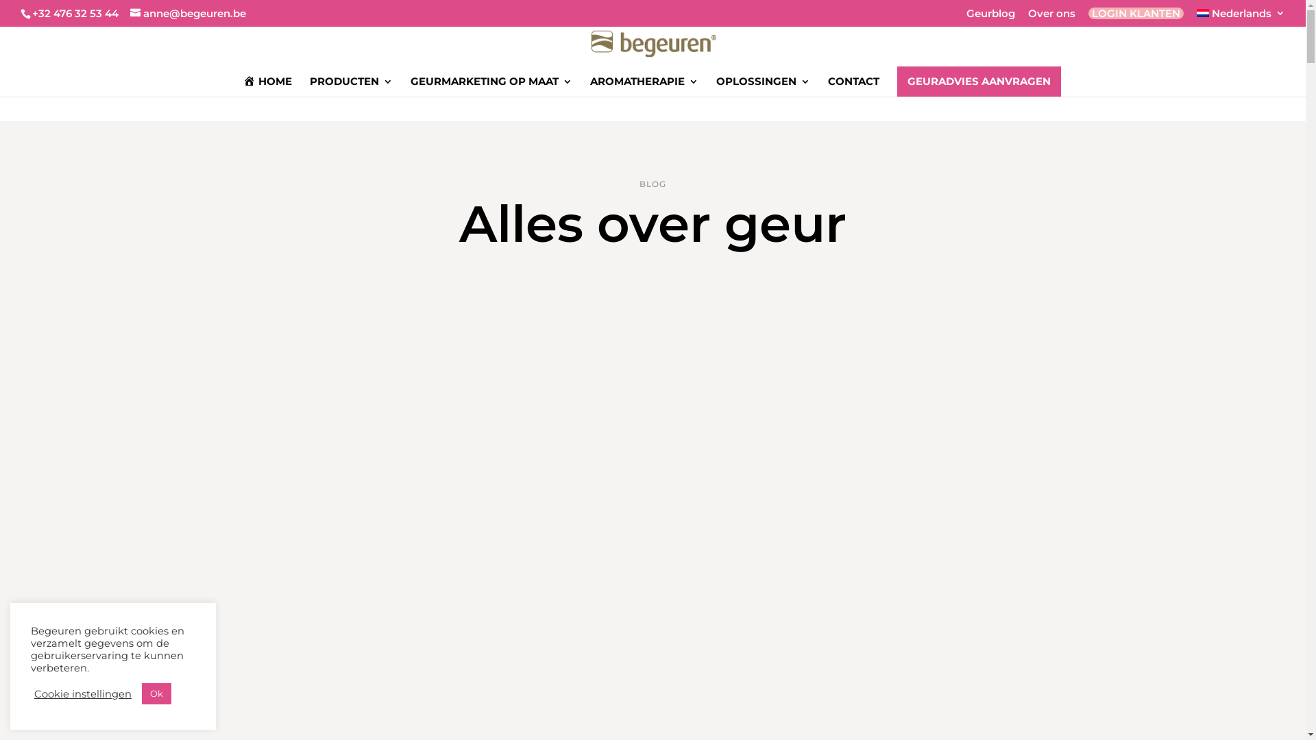  What do you see at coordinates (491, 86) in the screenshot?
I see `GEURMARKETING OP MAAT` at bounding box center [491, 86].